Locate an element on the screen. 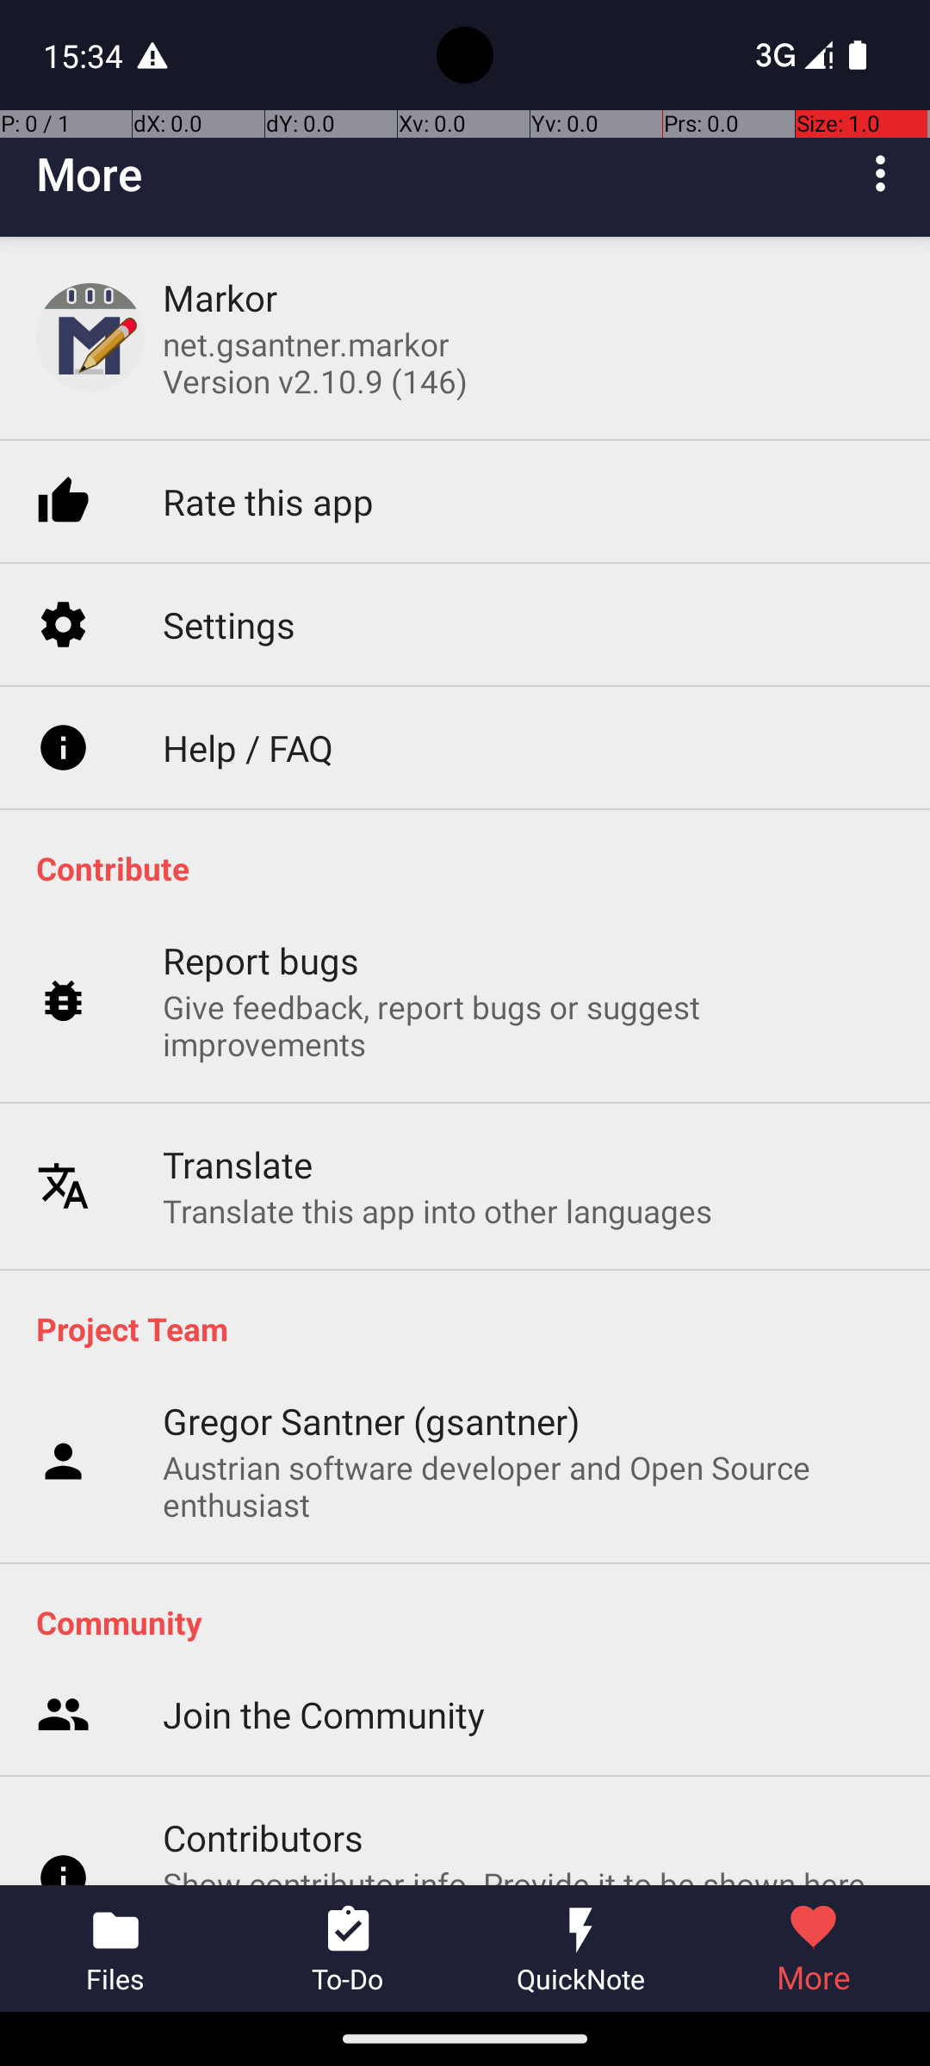 The image size is (930, 2066). Join the Community is located at coordinates (324, 1665).